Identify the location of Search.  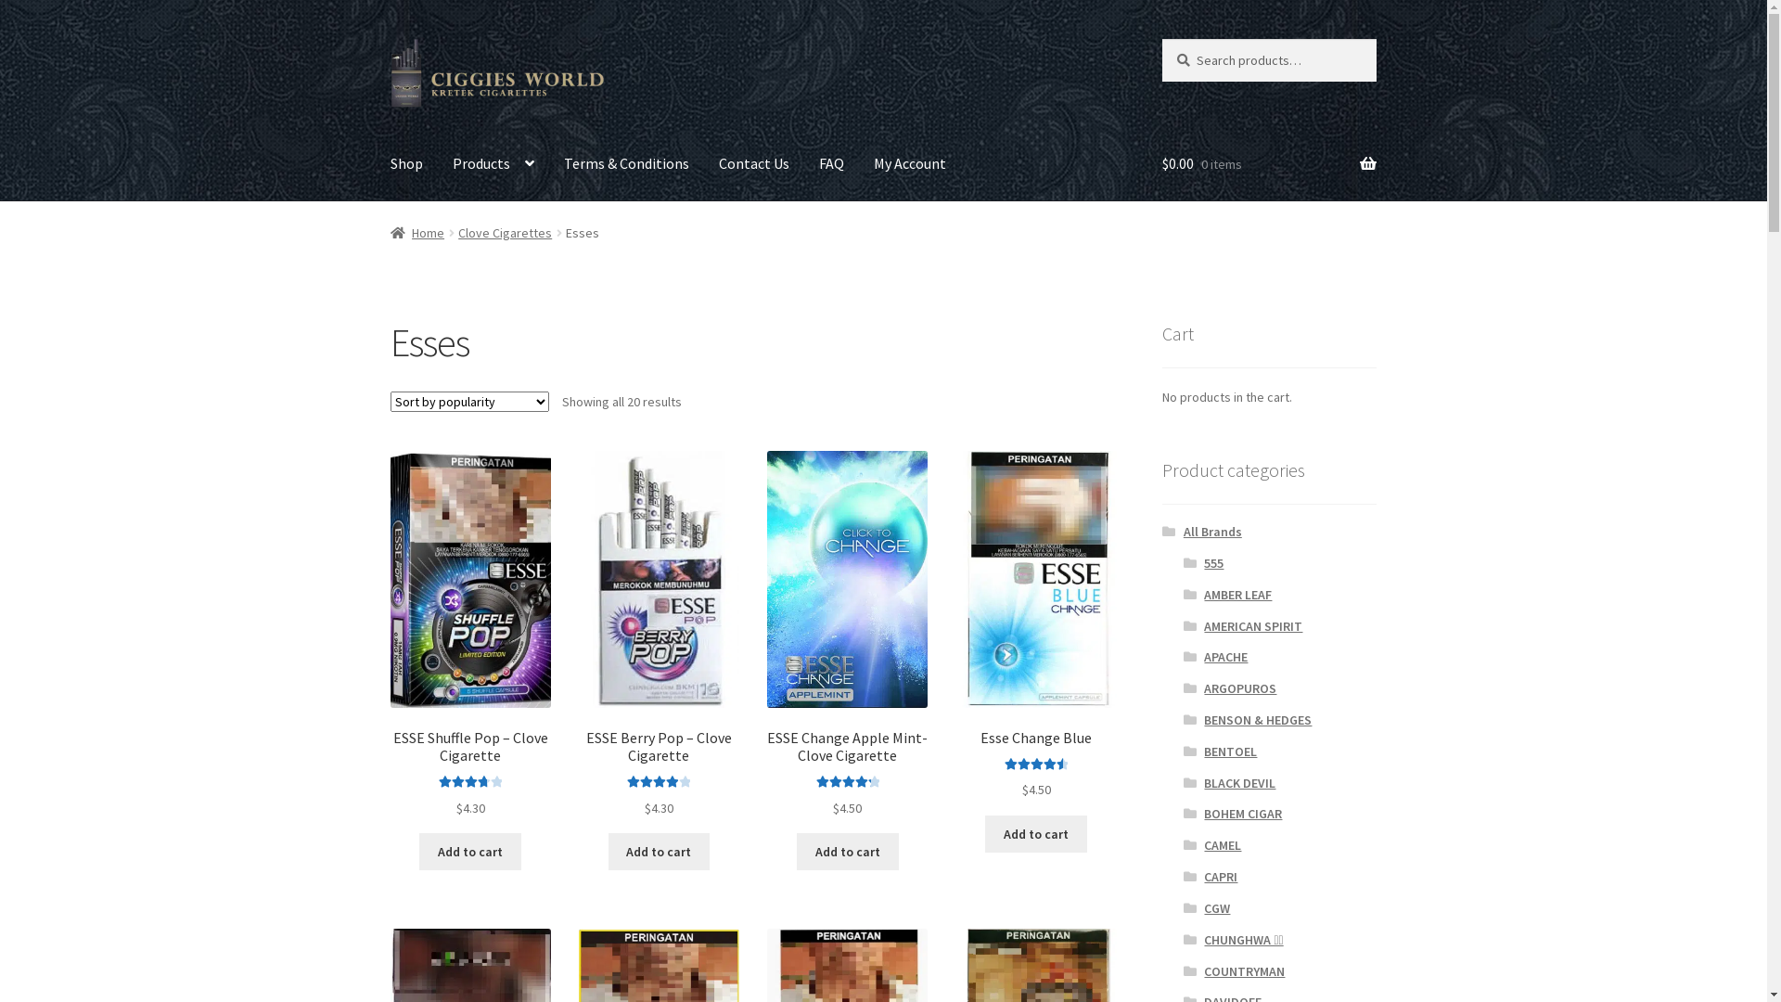
(1161, 39).